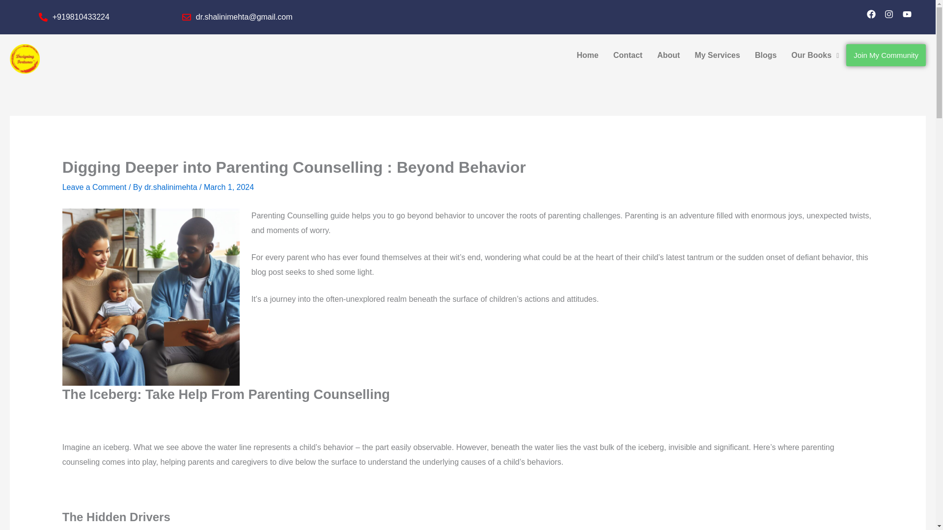 Image resolution: width=943 pixels, height=530 pixels. I want to click on View all posts by dr.shalinimehta, so click(171, 186).